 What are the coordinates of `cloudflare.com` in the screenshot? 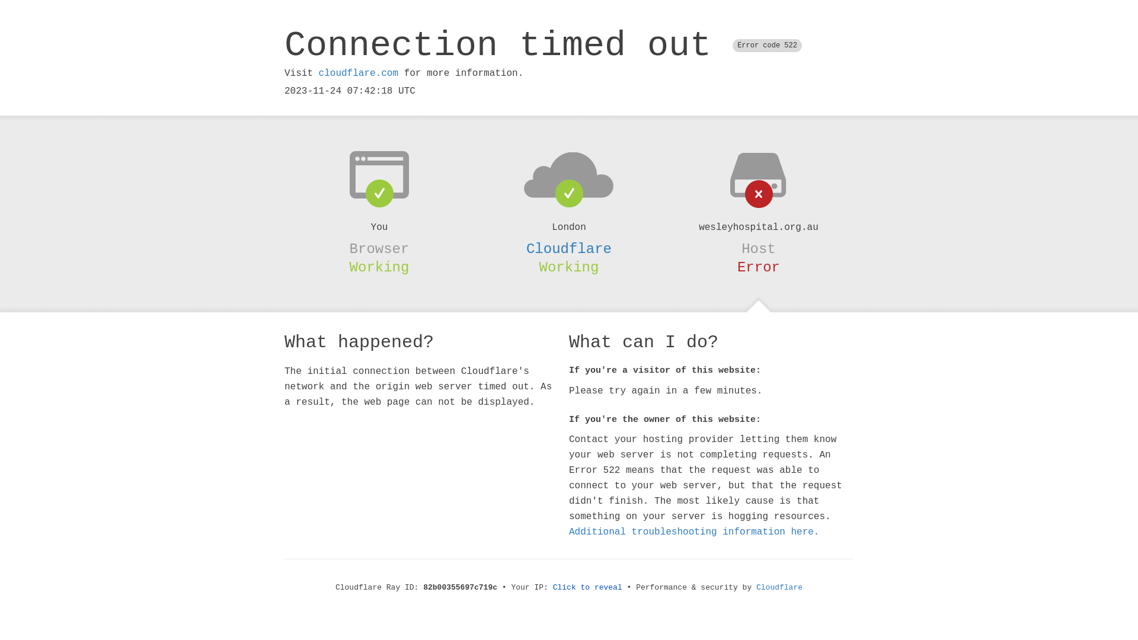 It's located at (359, 73).